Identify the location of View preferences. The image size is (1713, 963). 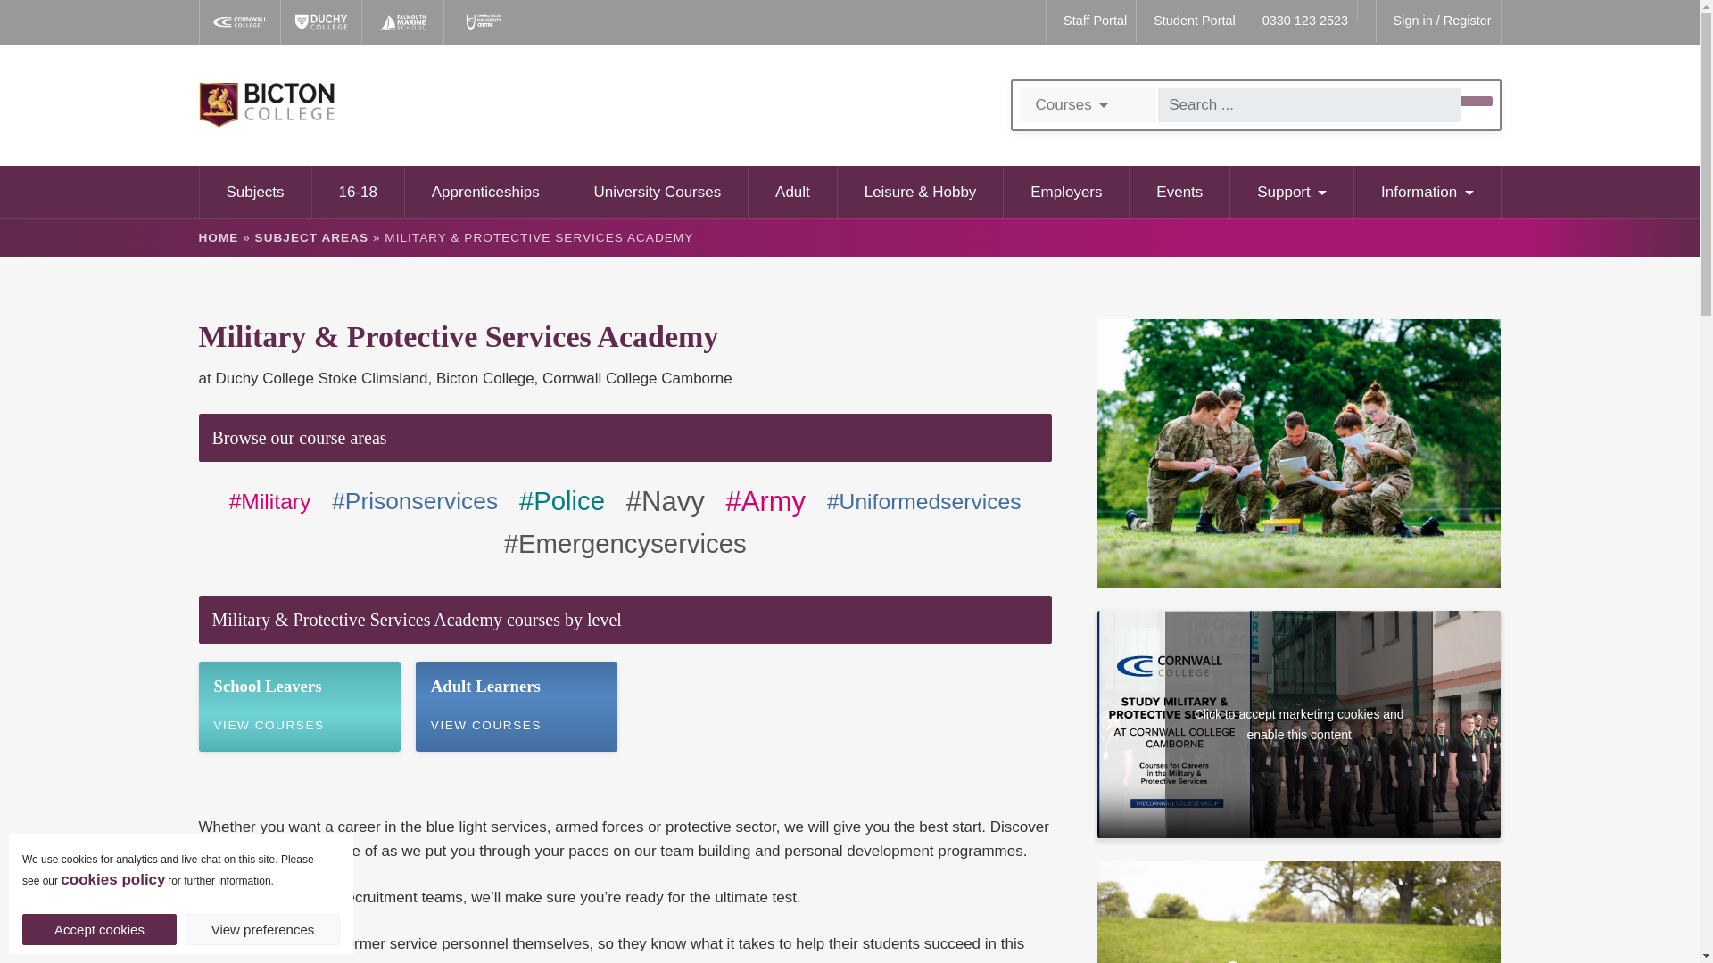
(262, 929).